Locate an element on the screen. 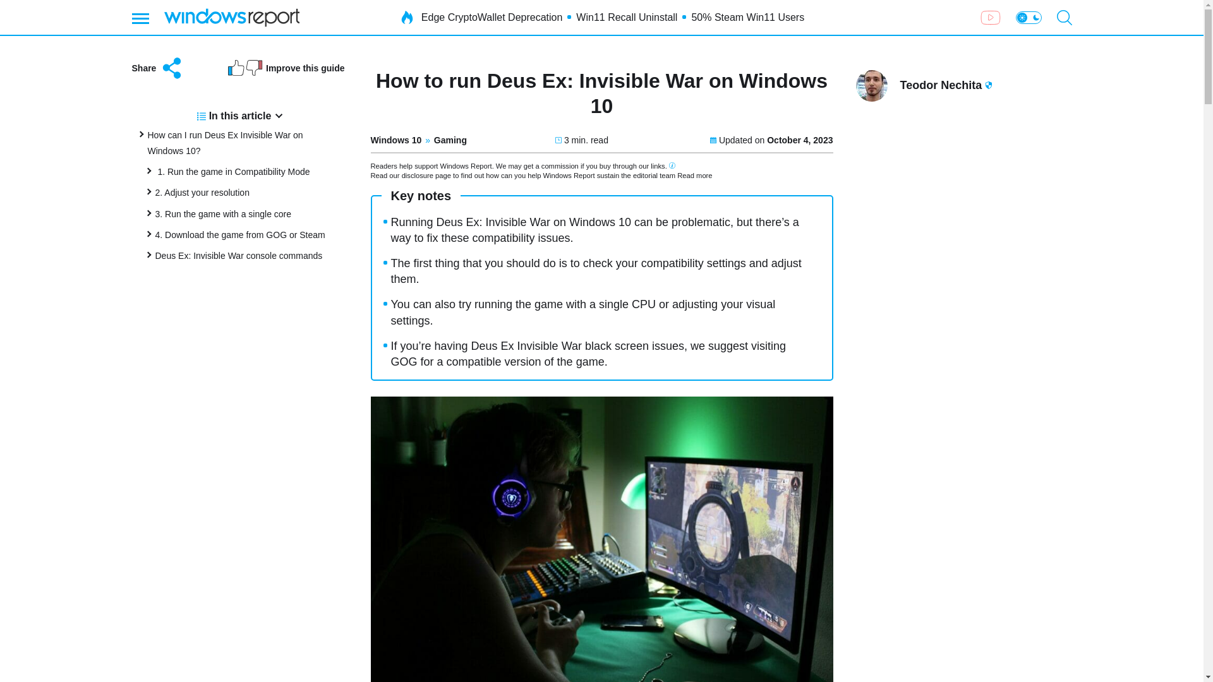 This screenshot has height=682, width=1213. Open search bar is located at coordinates (1064, 18).